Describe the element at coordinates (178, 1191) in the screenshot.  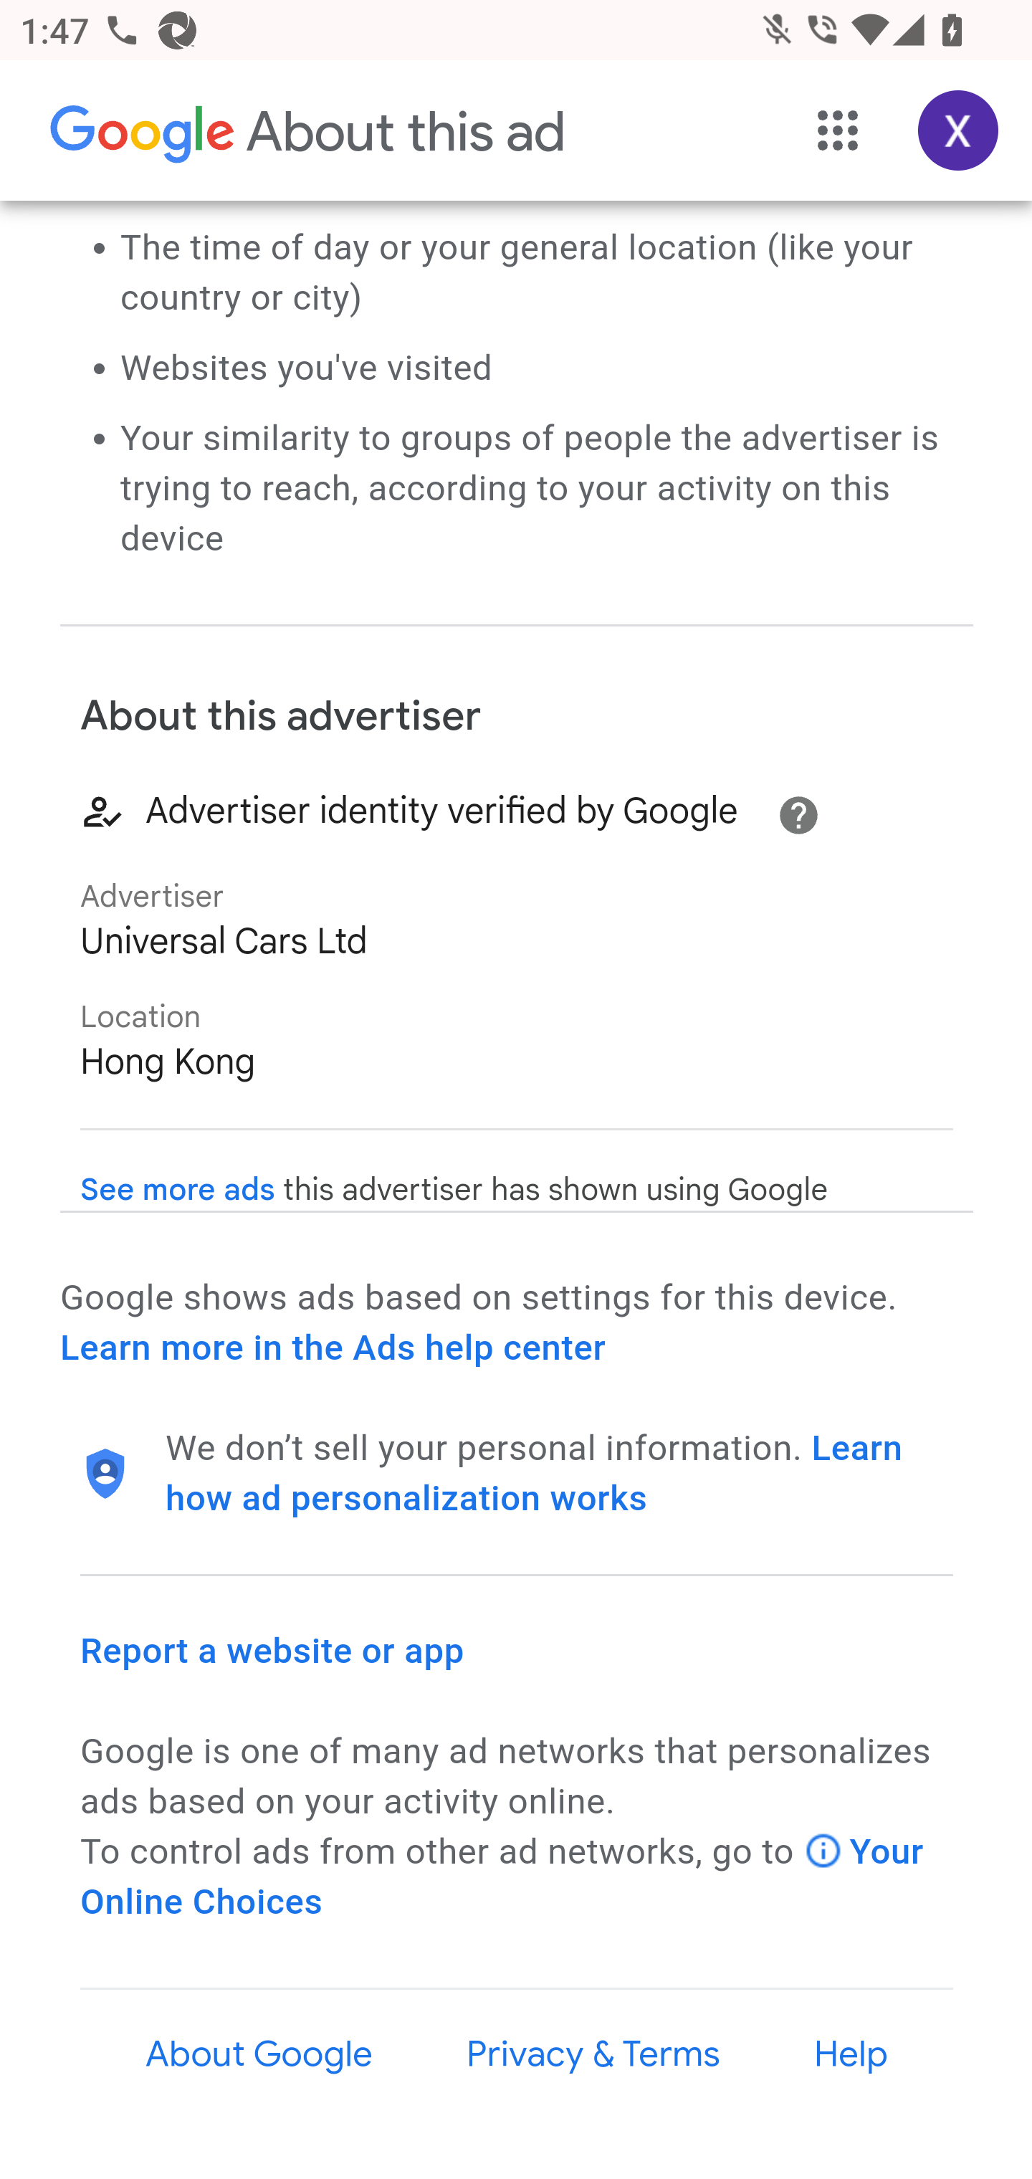
I see `See more ads (opens in new tab) See more ads` at that location.